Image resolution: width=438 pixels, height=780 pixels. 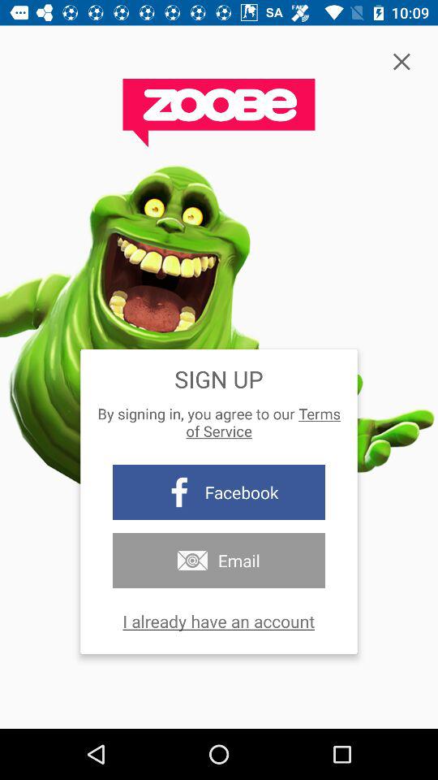 What do you see at coordinates (219, 422) in the screenshot?
I see `open the by signing in icon` at bounding box center [219, 422].